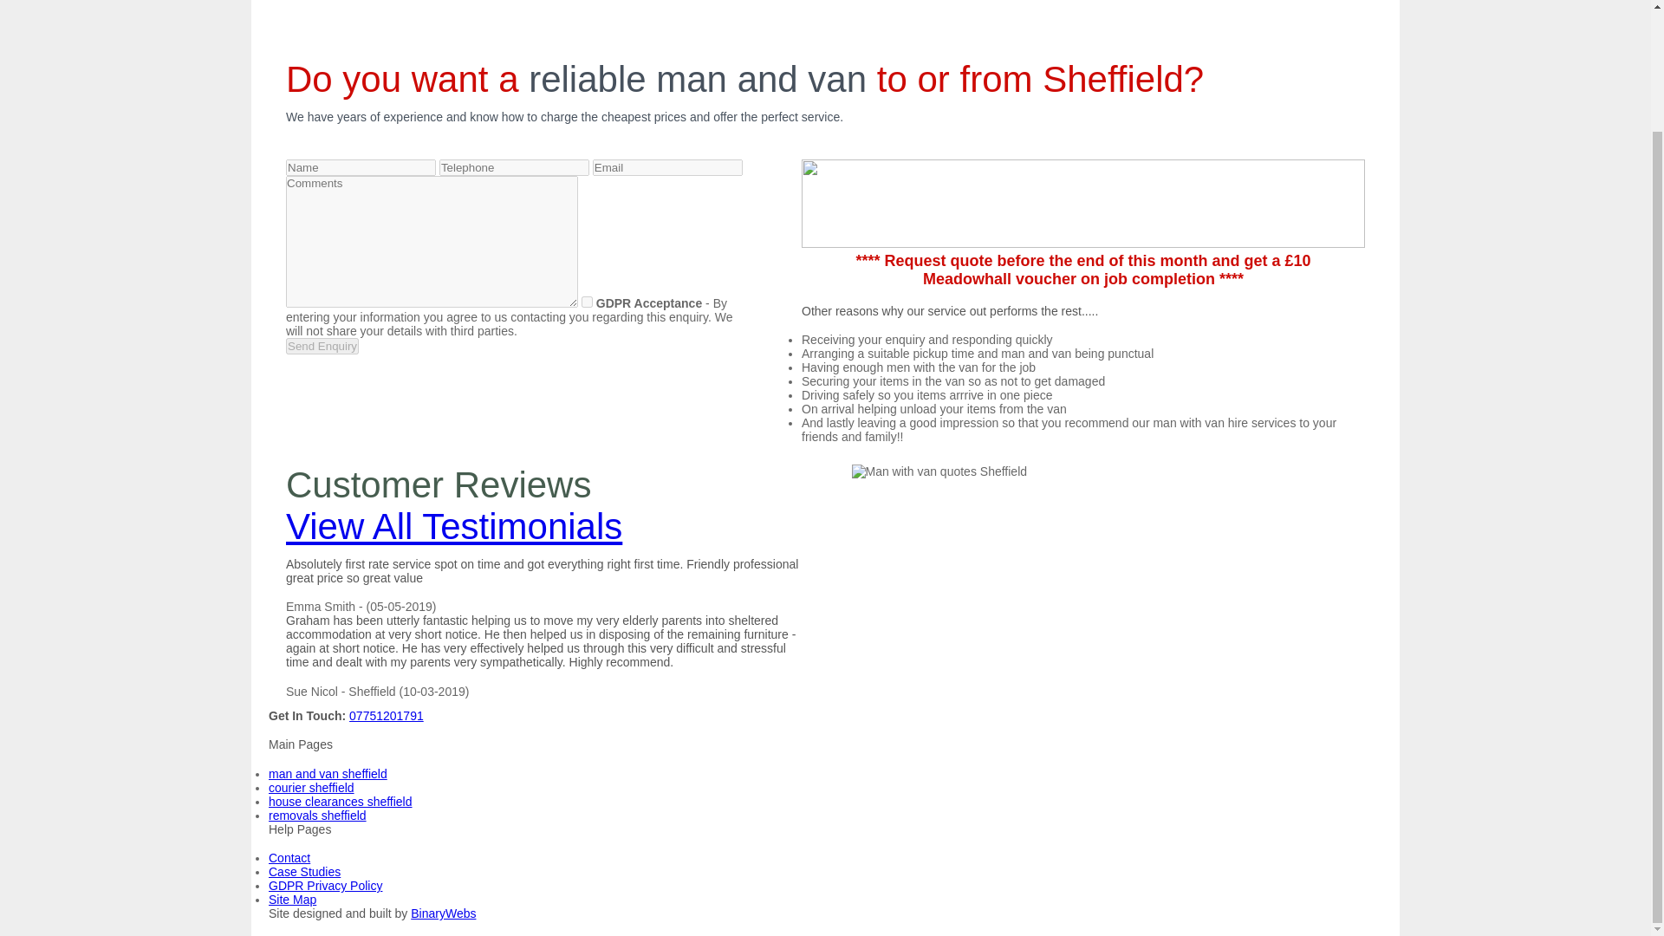 This screenshot has width=1664, height=936. Describe the element at coordinates (387, 715) in the screenshot. I see `07751201791` at that location.